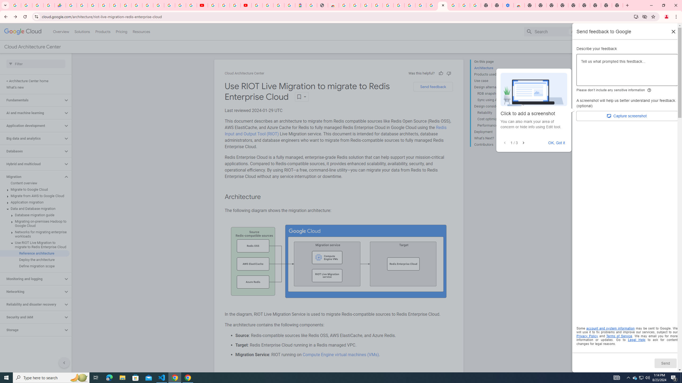  I want to click on Deploy the architecture, so click(35, 260).